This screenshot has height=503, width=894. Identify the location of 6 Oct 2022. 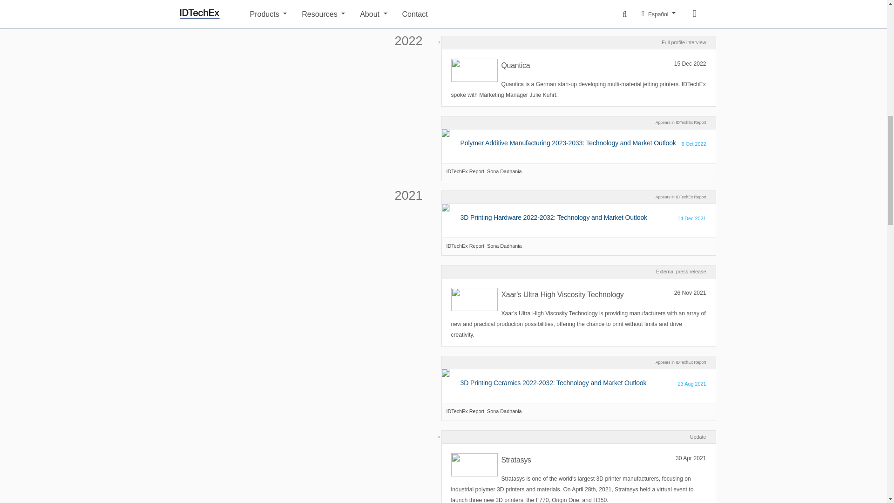
(694, 144).